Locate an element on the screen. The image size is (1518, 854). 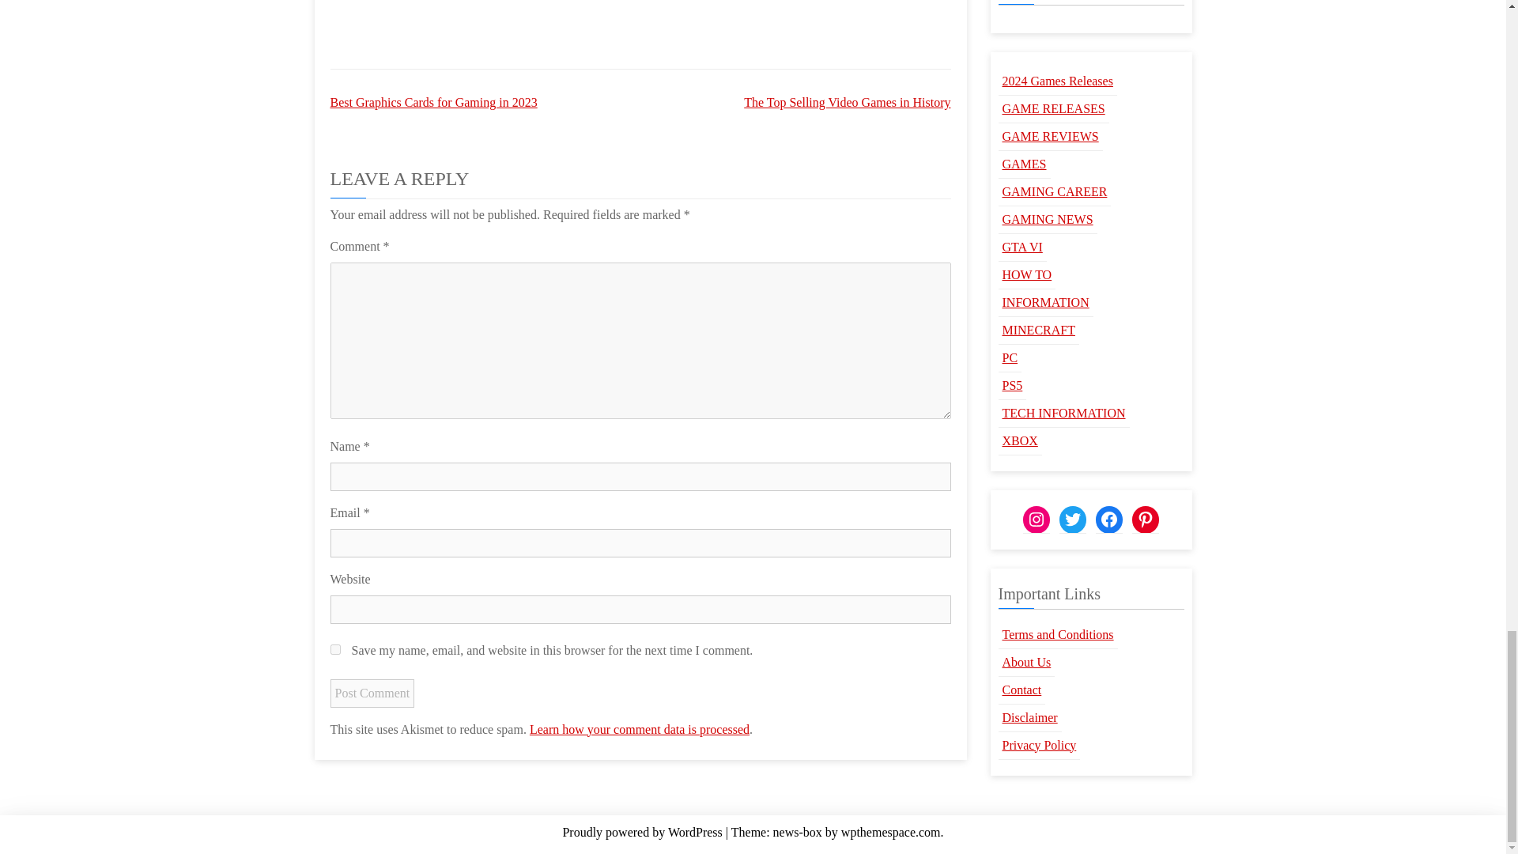
Best Graphics Cards for Gaming in 2023 is located at coordinates (433, 102).